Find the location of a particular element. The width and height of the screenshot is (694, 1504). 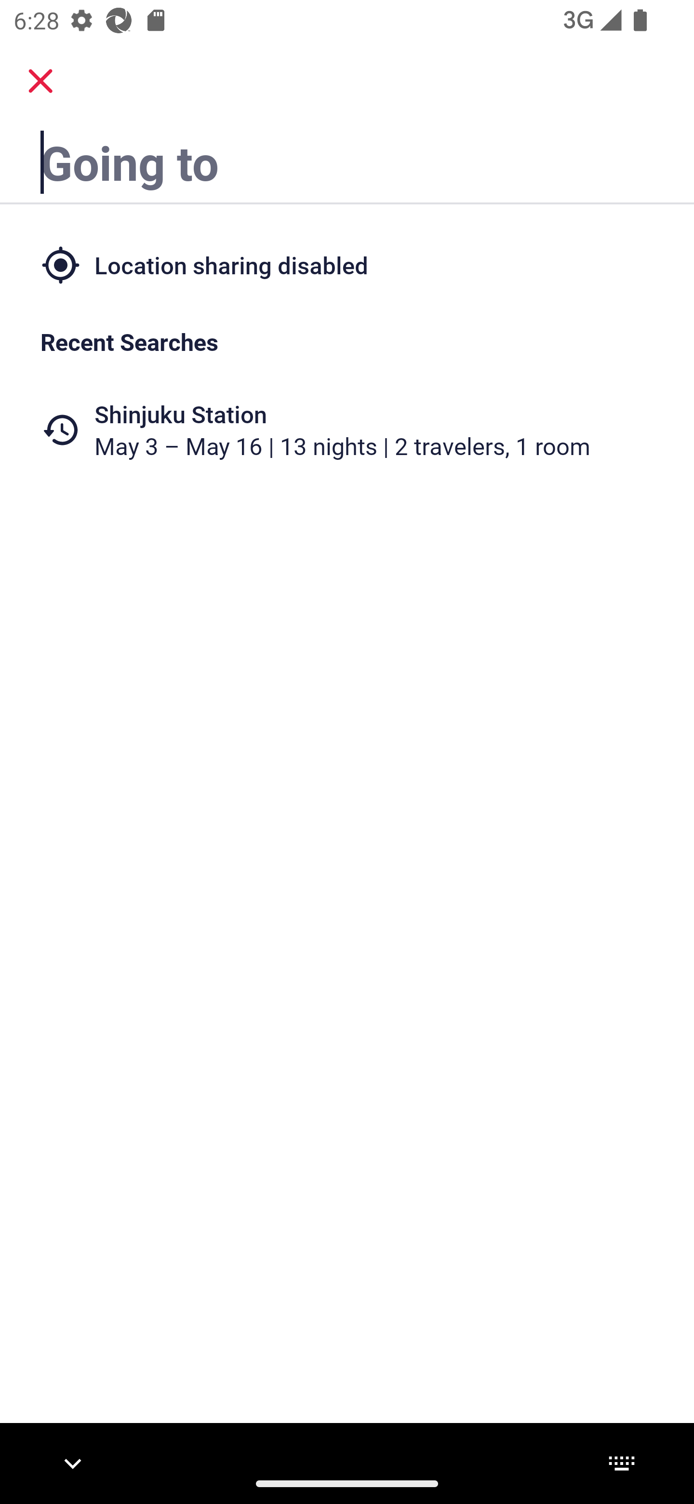

Location sharing disabled is located at coordinates (347, 264).